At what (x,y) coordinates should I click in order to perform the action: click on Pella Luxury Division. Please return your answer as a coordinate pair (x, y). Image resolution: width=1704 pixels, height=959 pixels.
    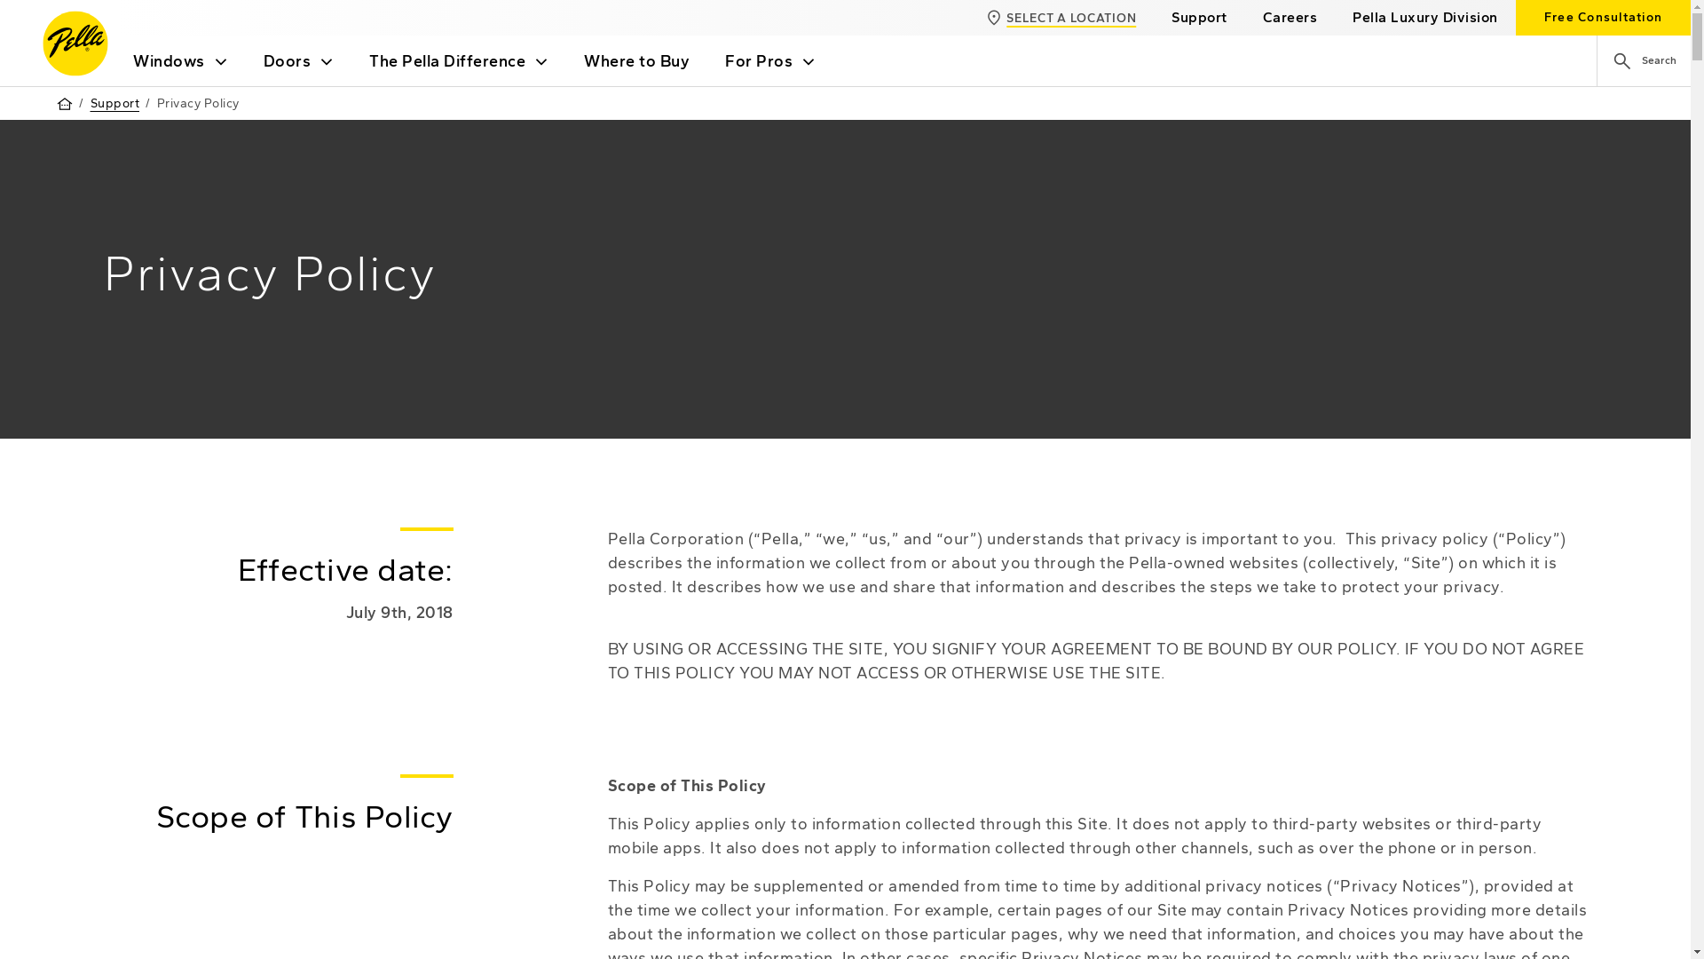
    Looking at the image, I should click on (1425, 18).